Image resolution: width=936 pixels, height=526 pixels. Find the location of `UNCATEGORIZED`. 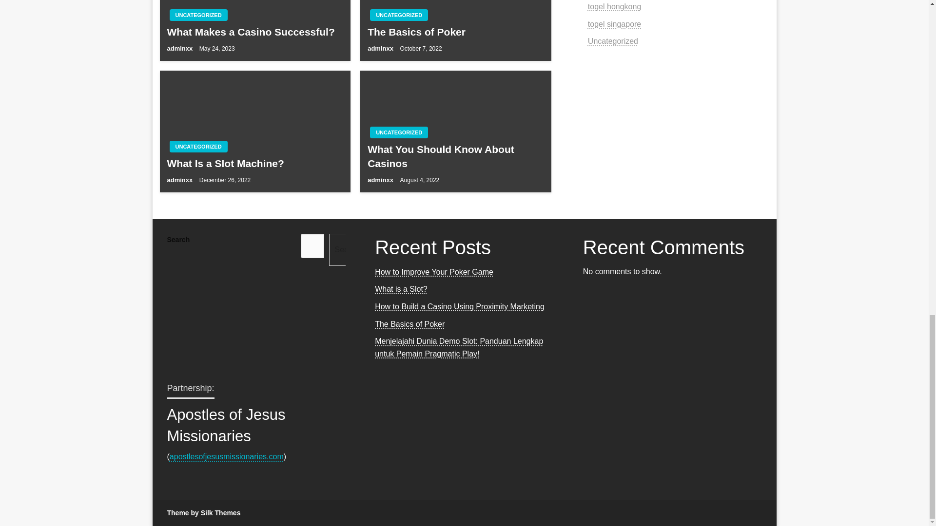

UNCATEGORIZED is located at coordinates (198, 15).